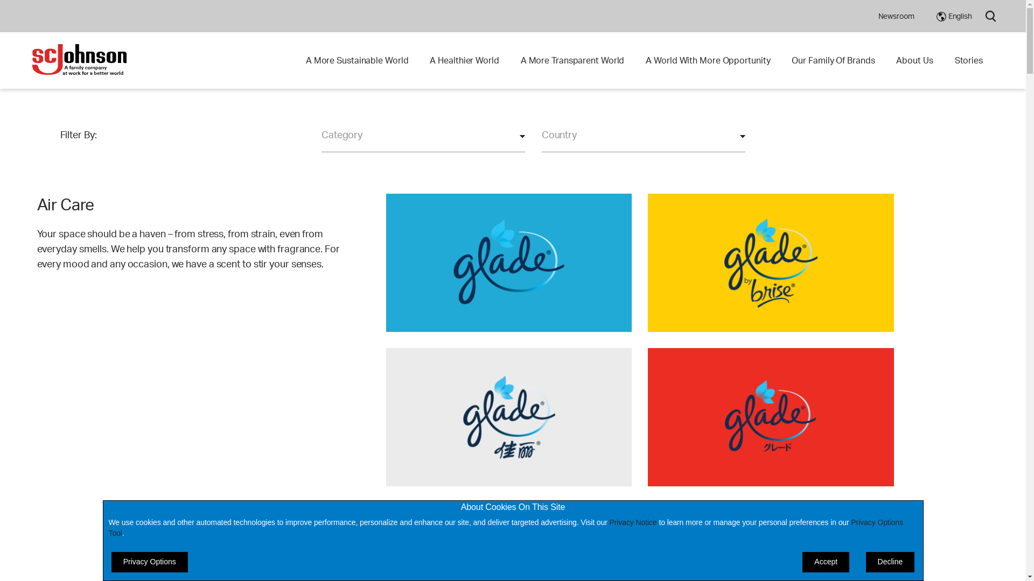 This screenshot has height=581, width=1034. What do you see at coordinates (358, 60) in the screenshot?
I see `A More Sustainable World` at bounding box center [358, 60].